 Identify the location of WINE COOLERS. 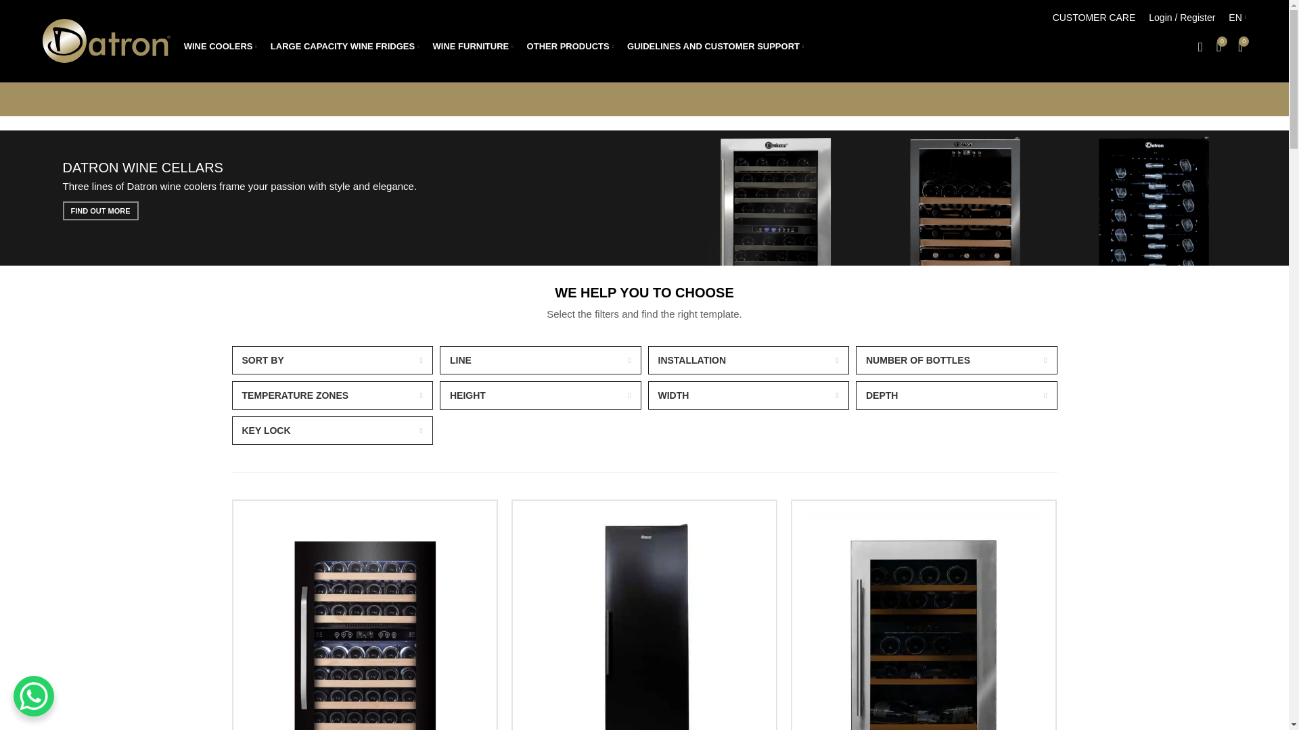
(220, 46).